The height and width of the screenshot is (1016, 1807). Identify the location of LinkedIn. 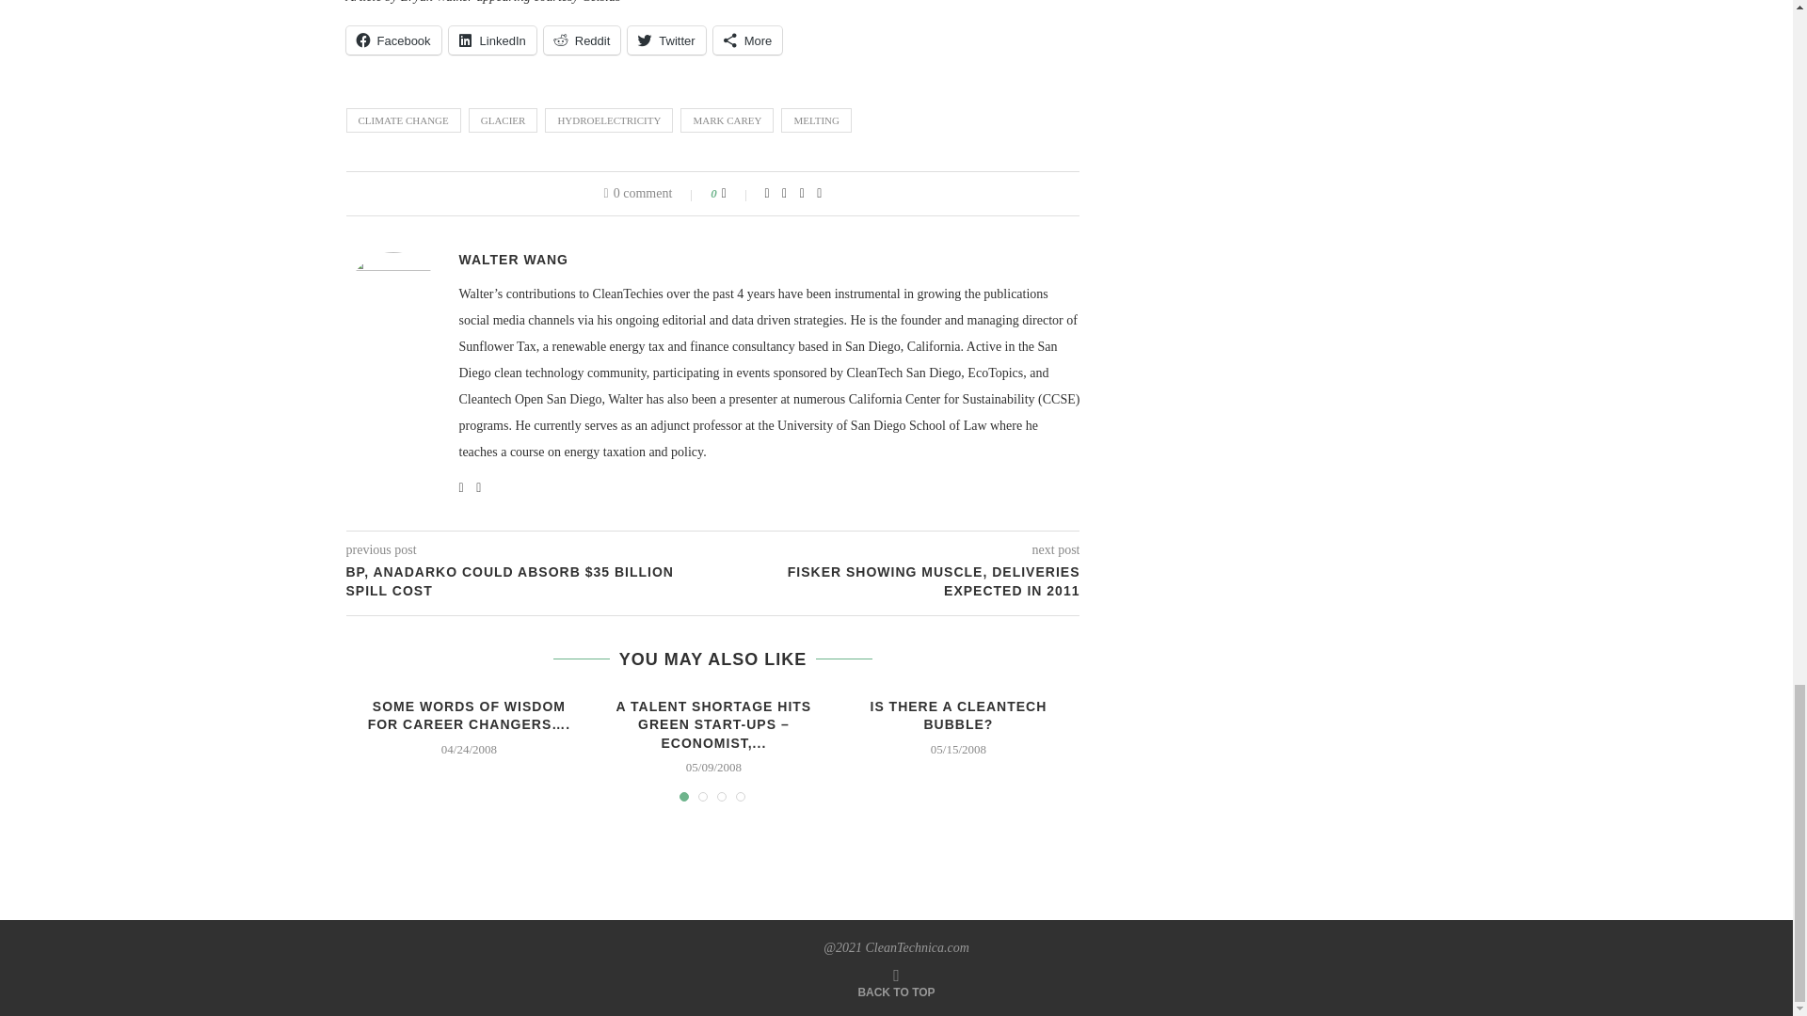
(492, 40).